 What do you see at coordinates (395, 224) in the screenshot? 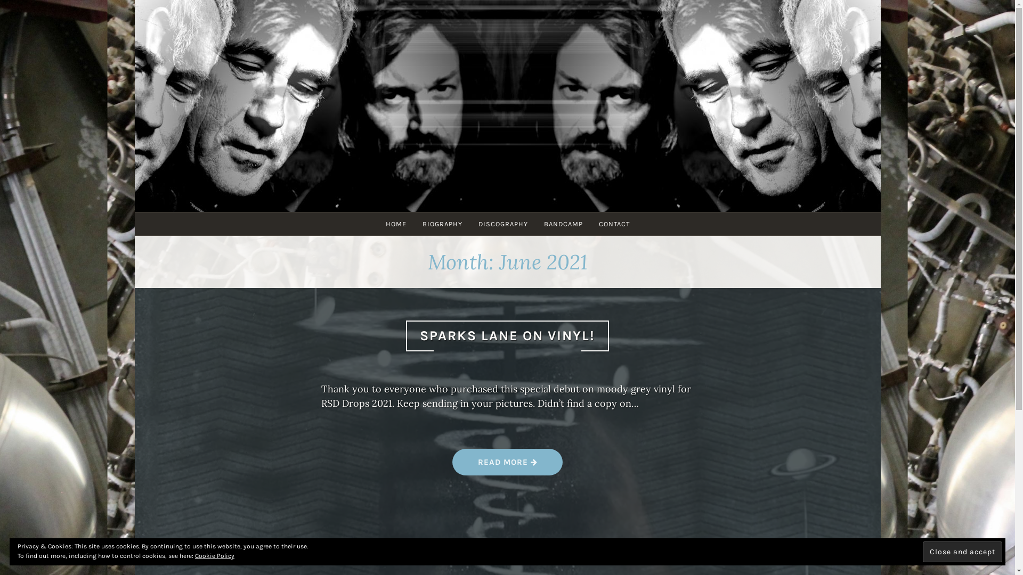
I see `HOME` at bounding box center [395, 224].